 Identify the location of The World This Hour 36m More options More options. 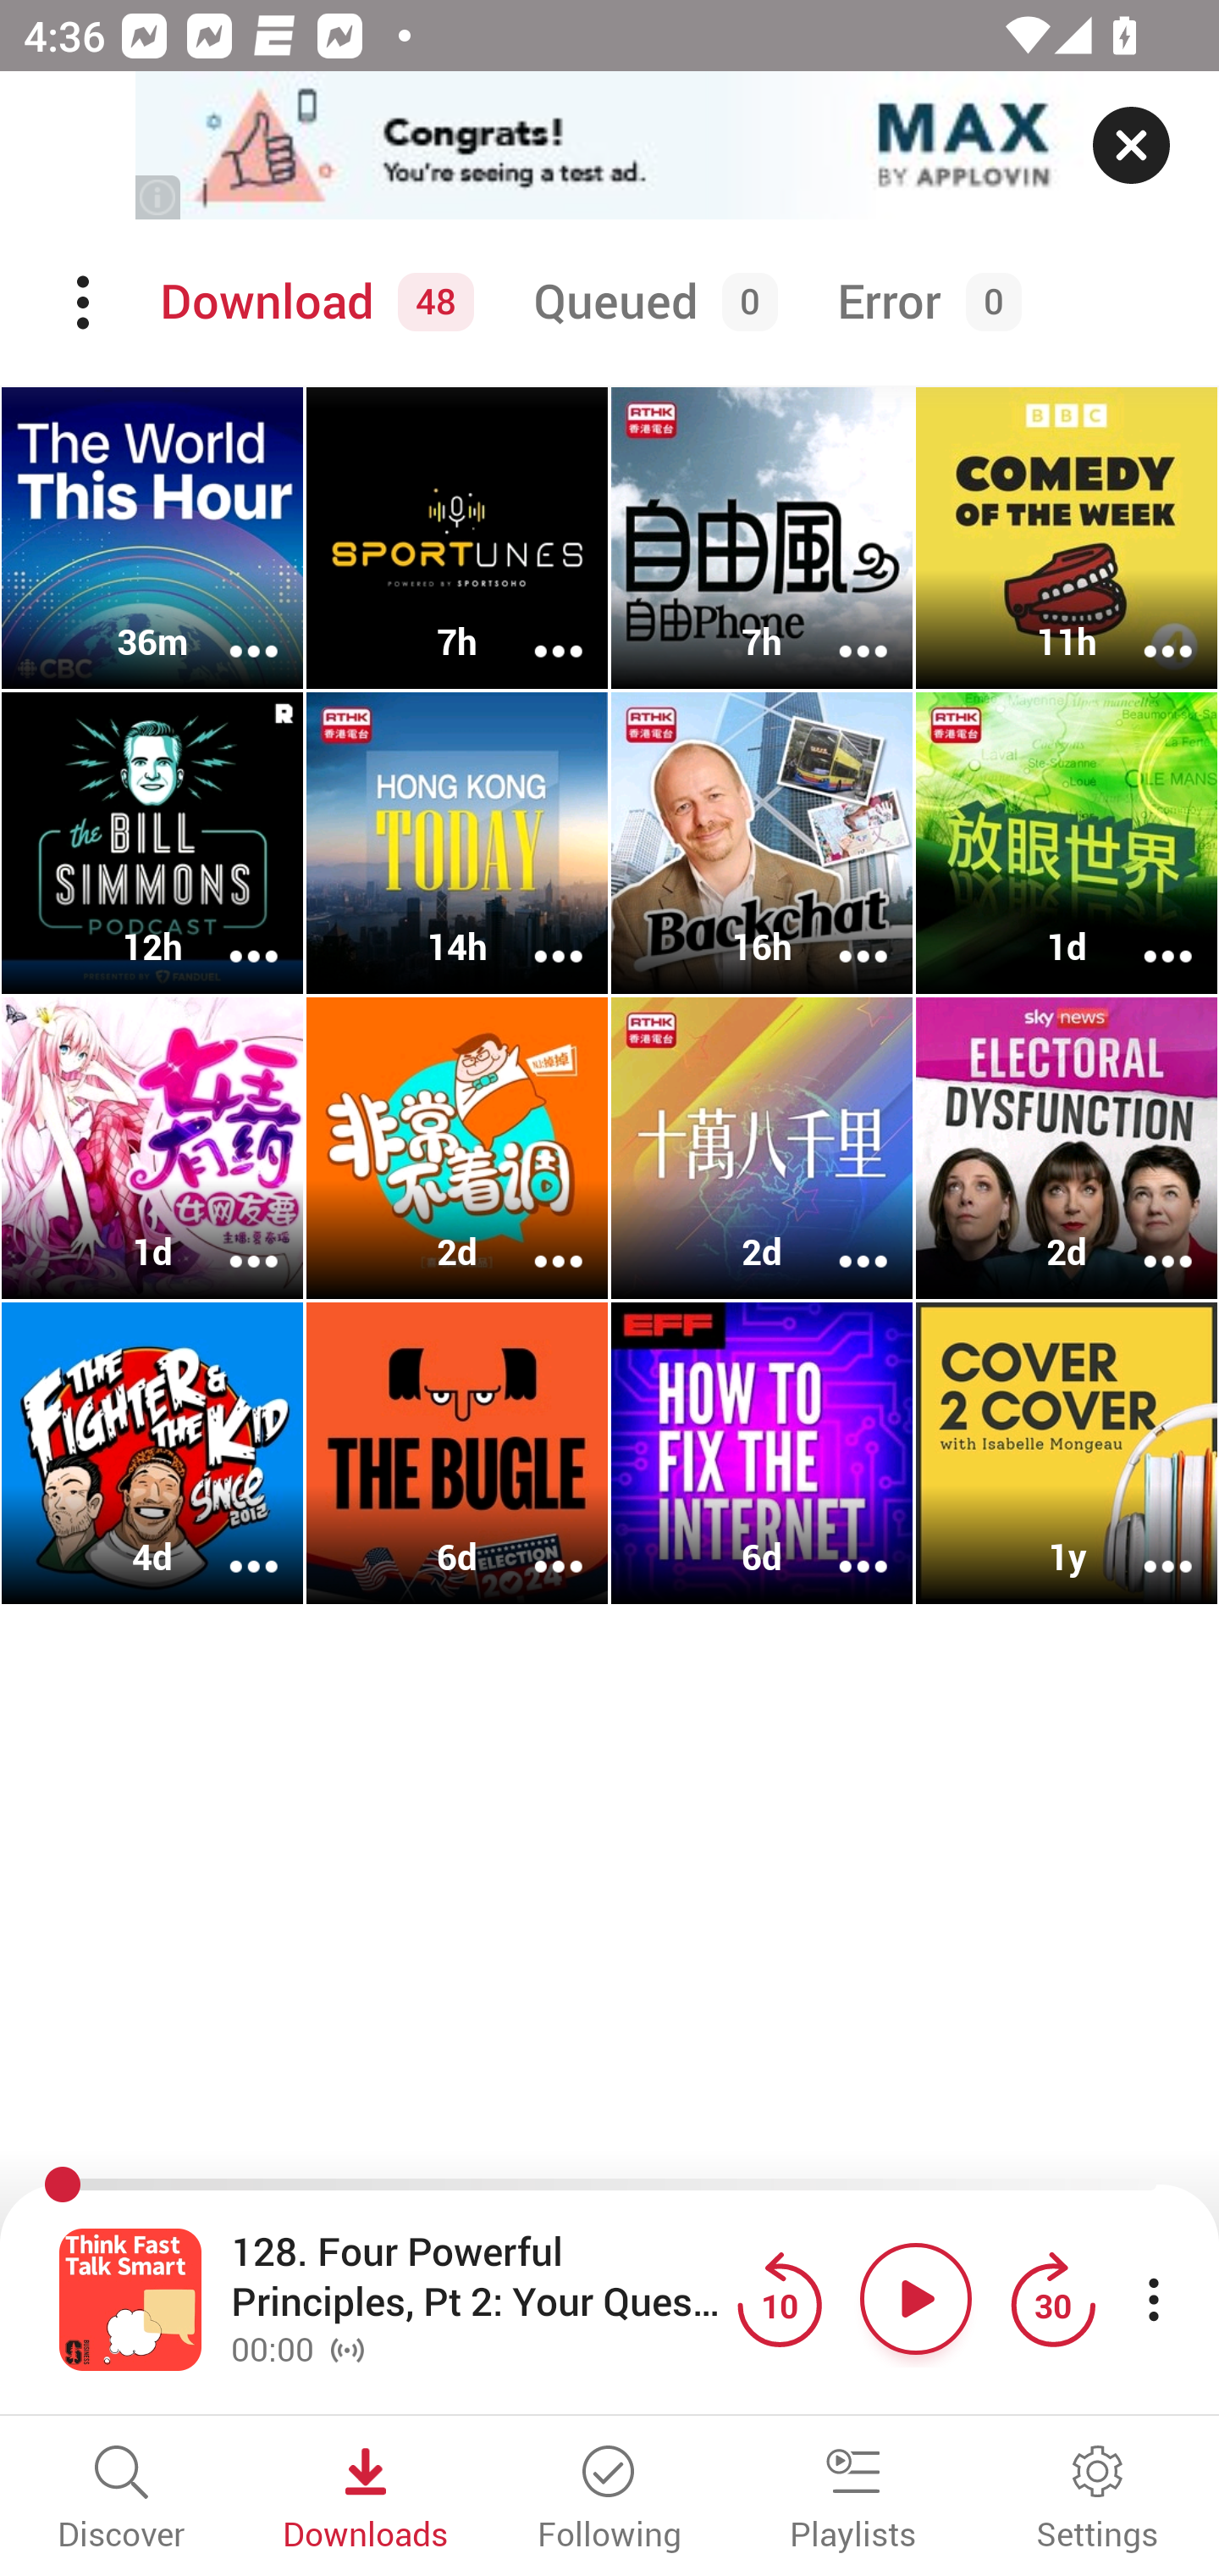
(152, 538).